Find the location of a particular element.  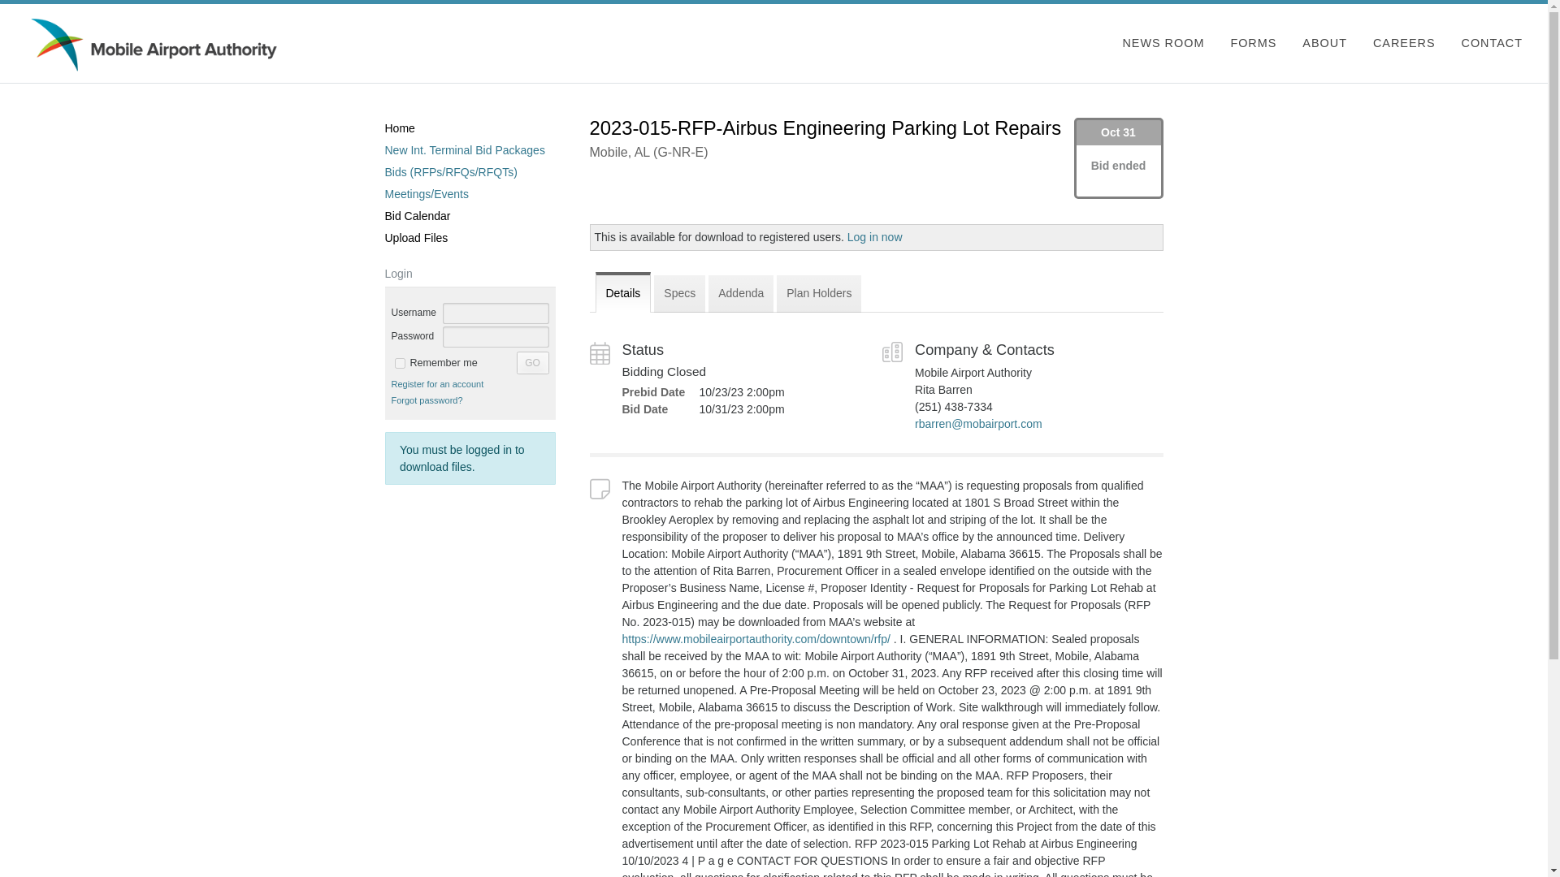

CAREERS is located at coordinates (1404, 42).